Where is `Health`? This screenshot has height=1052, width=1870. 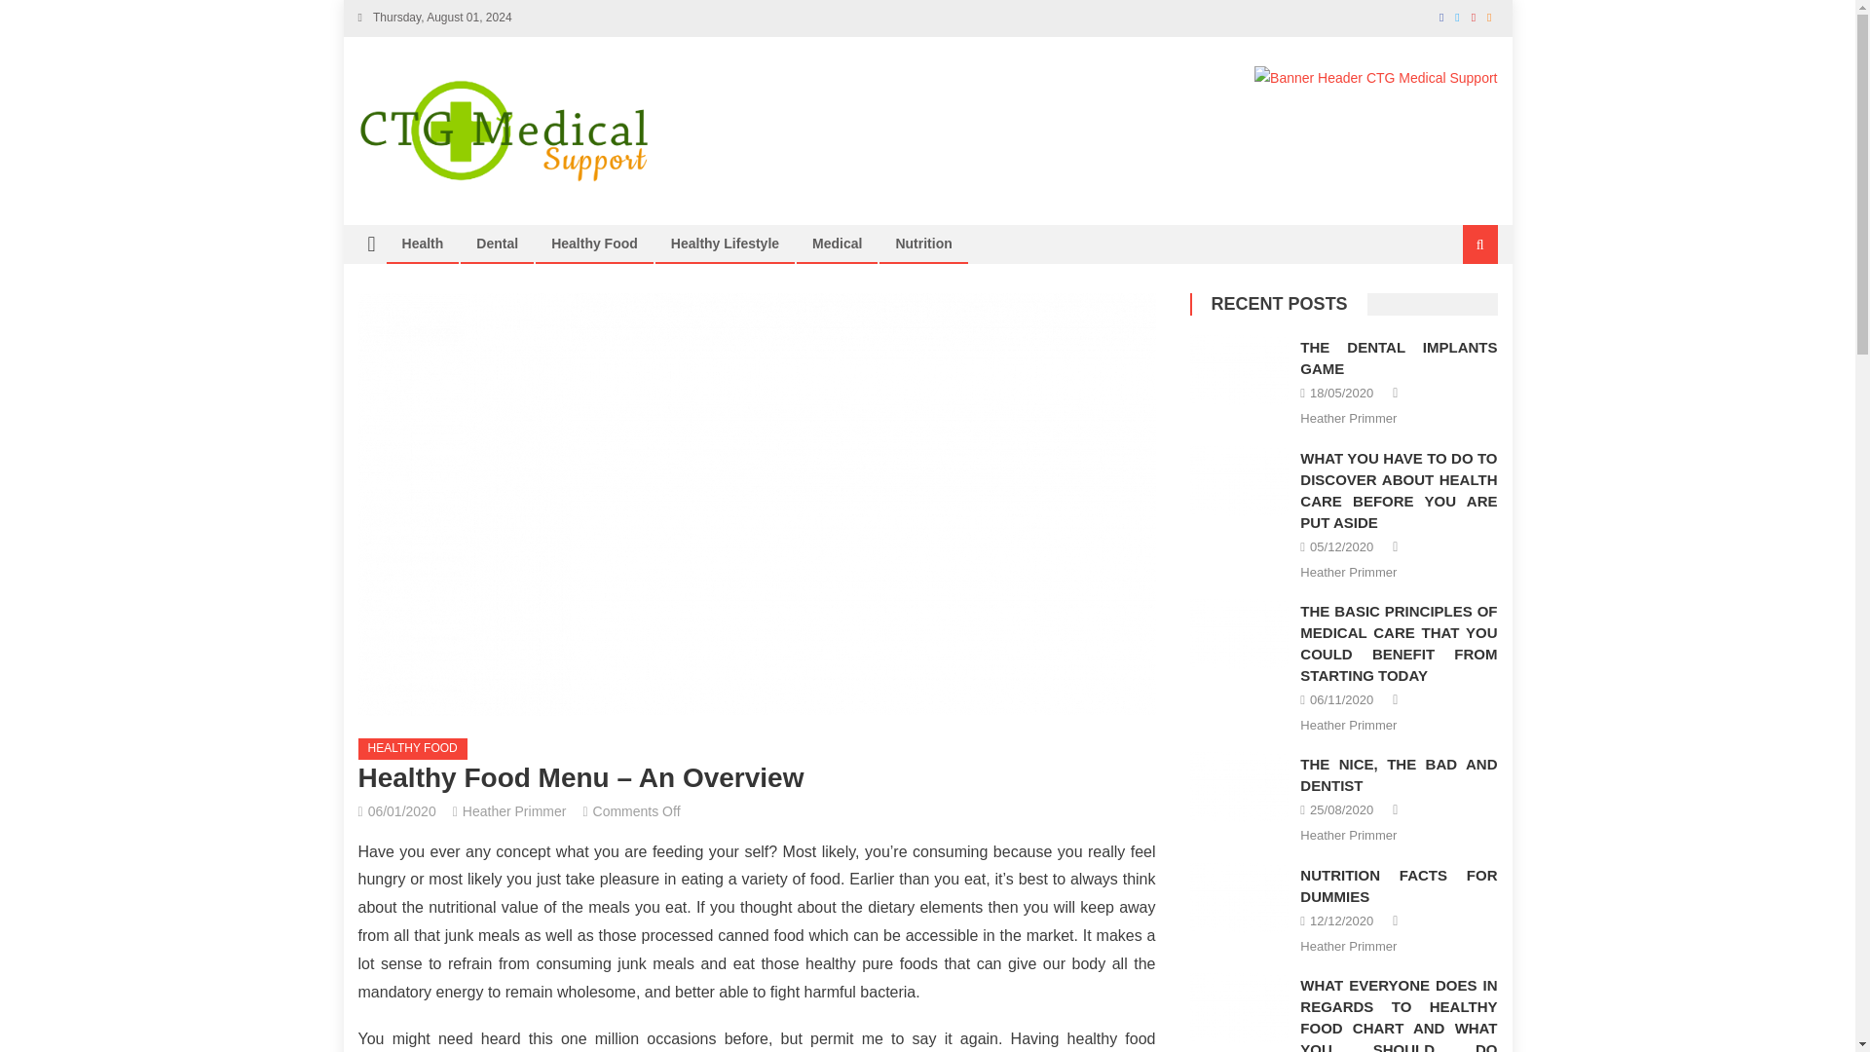
Health is located at coordinates (423, 244).